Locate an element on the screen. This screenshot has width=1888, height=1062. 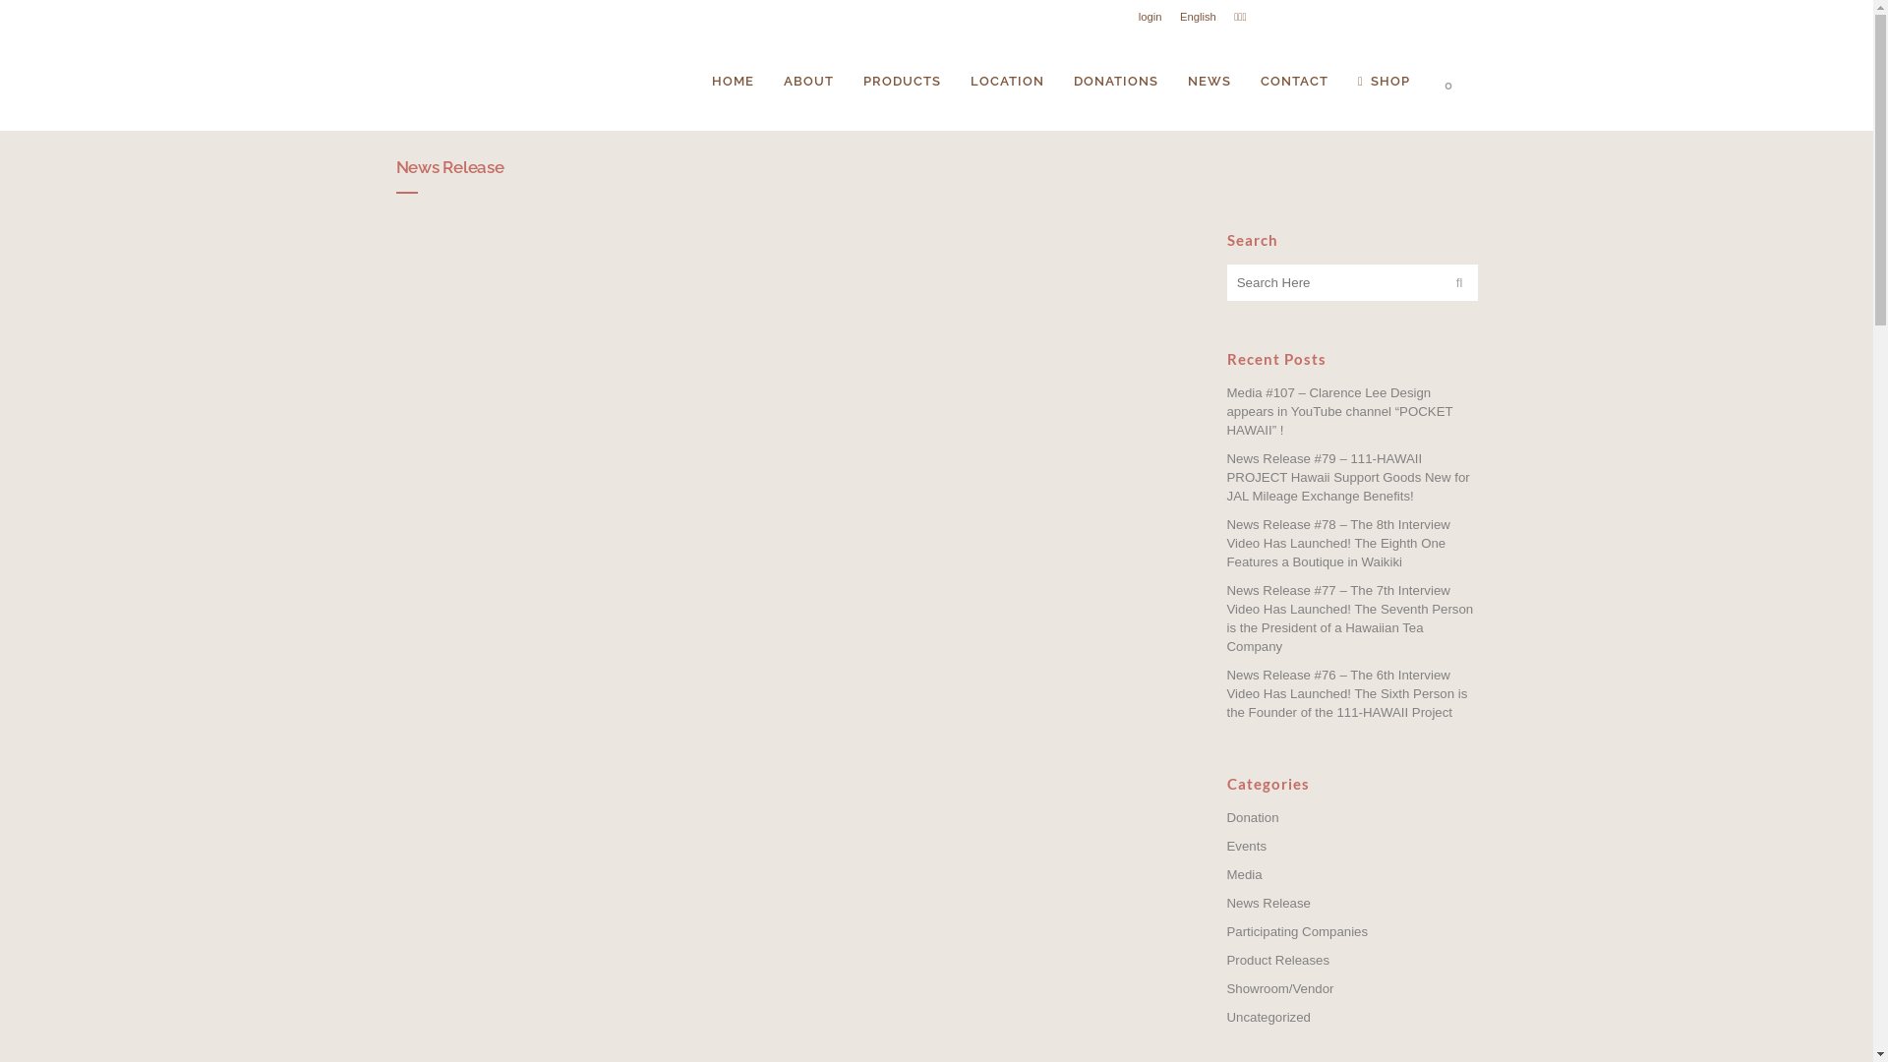
SHOP is located at coordinates (1385, 82).